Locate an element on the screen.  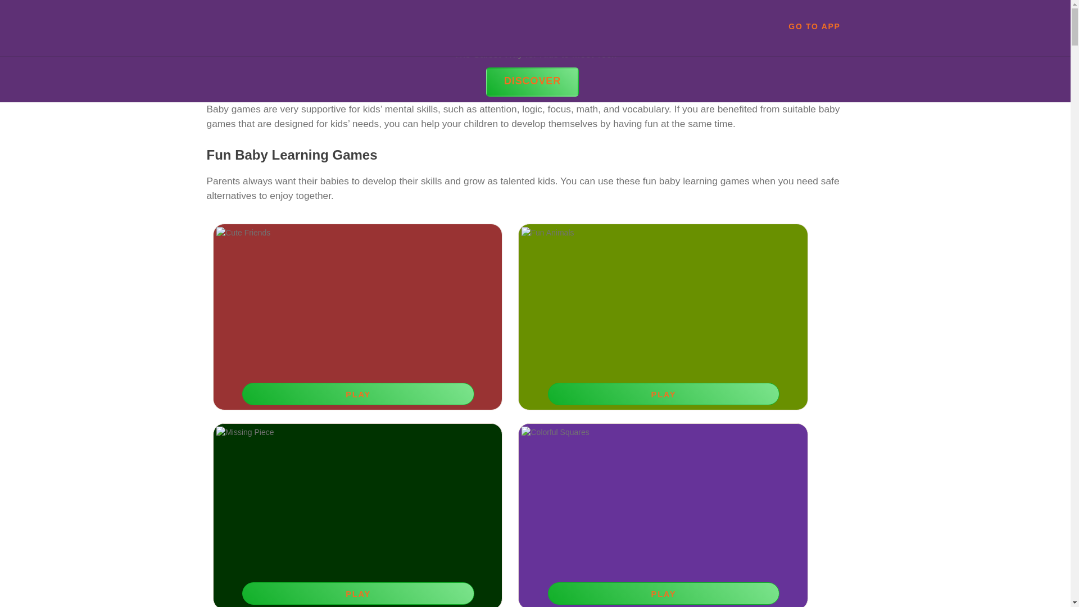
GO TO APP is located at coordinates (814, 26).